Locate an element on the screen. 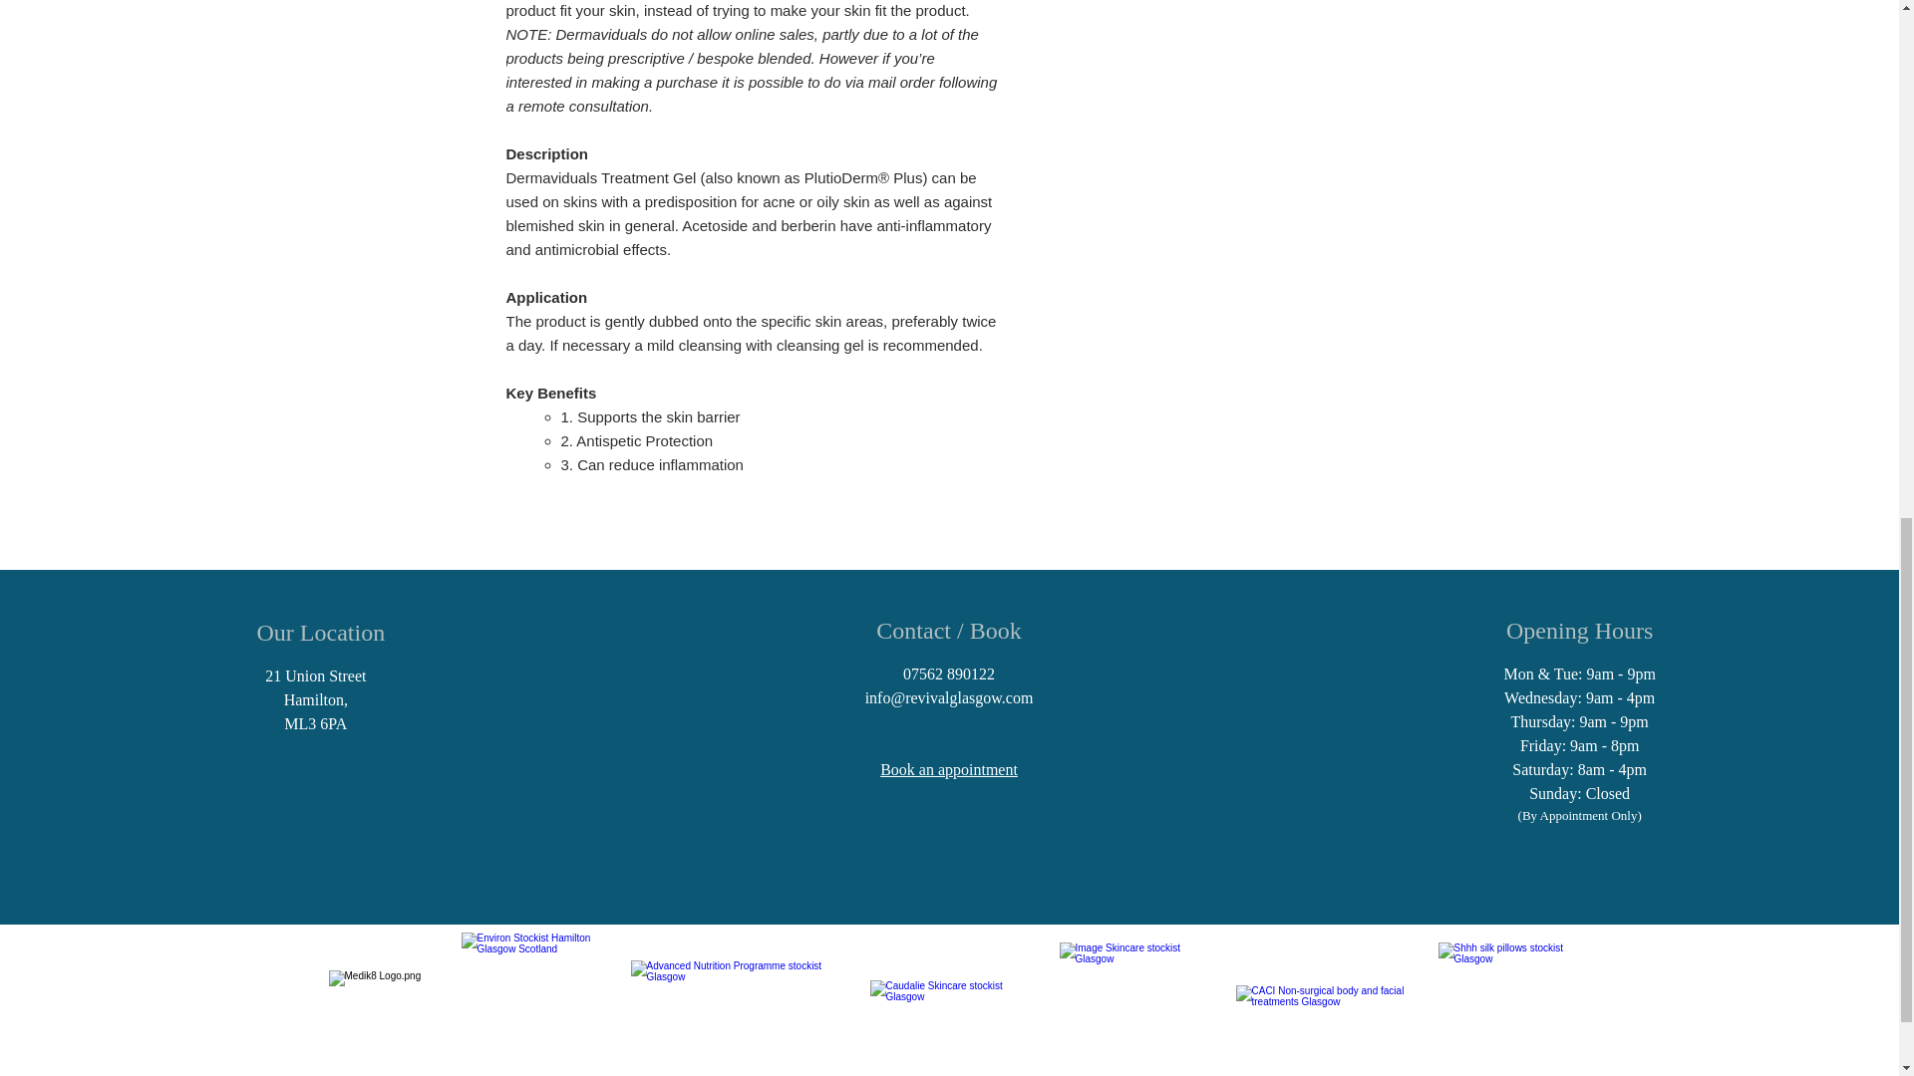 Image resolution: width=1914 pixels, height=1076 pixels. Shop Image Skincare now is located at coordinates (1122, 992).